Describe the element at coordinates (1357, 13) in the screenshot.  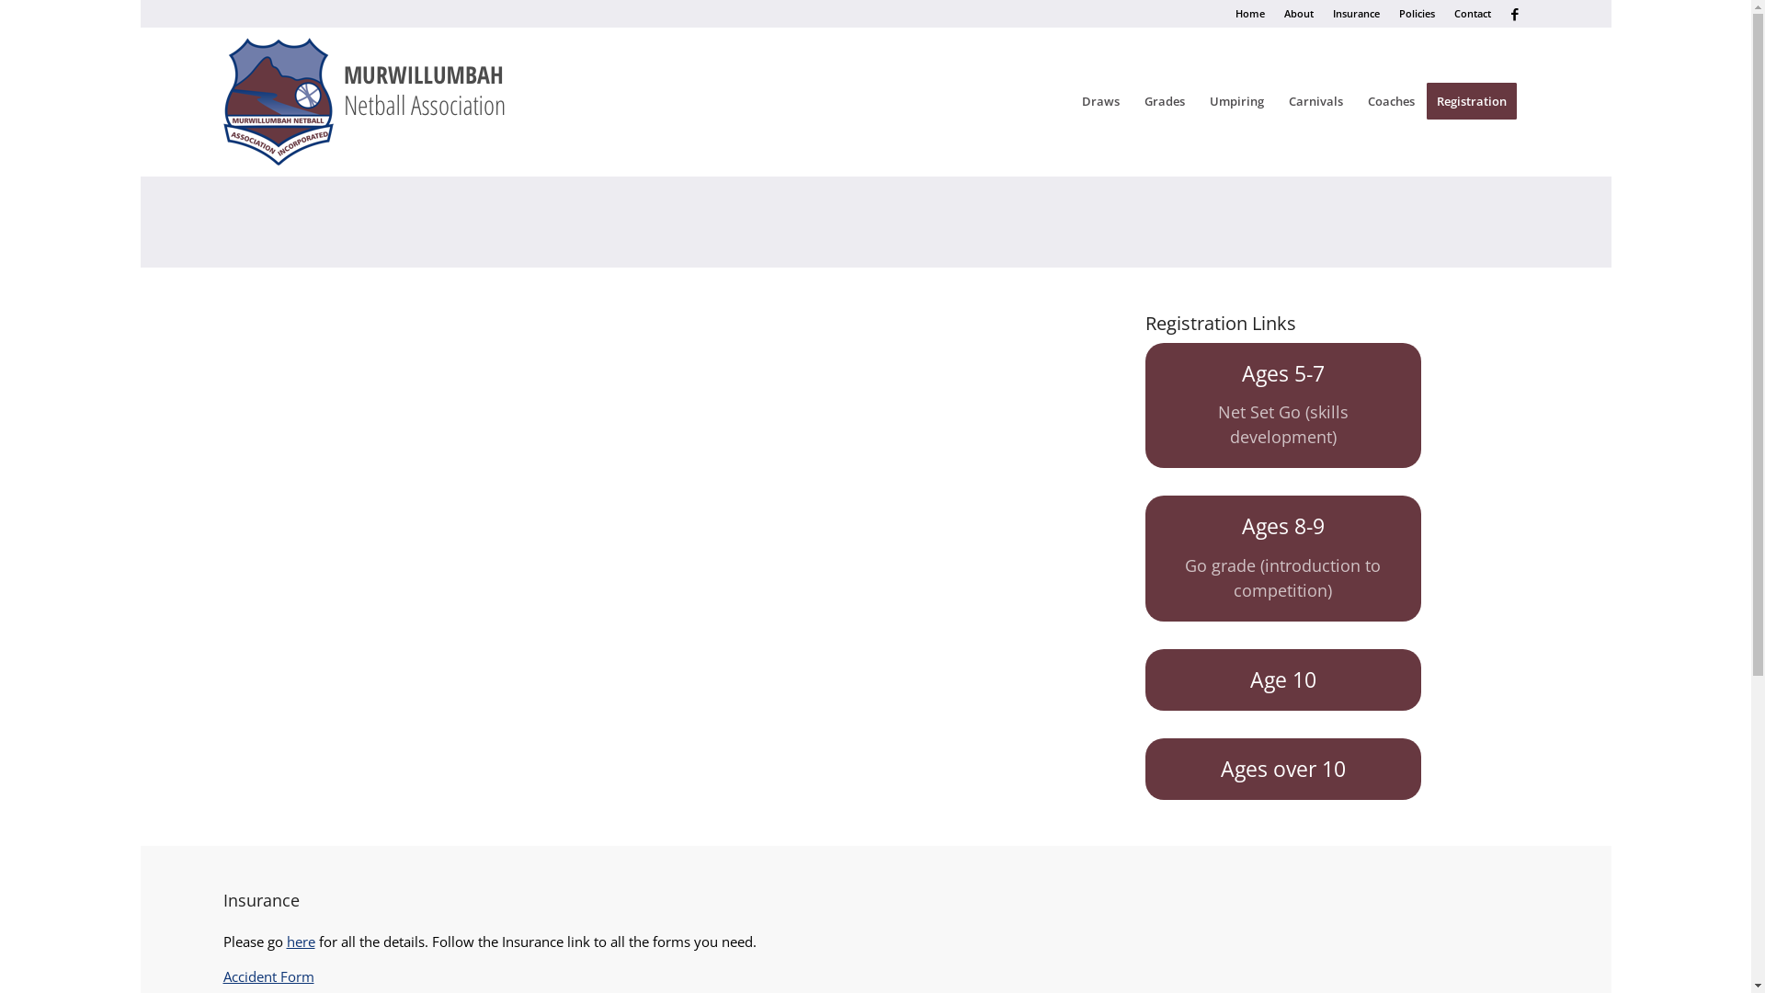
I see `Insurance` at that location.